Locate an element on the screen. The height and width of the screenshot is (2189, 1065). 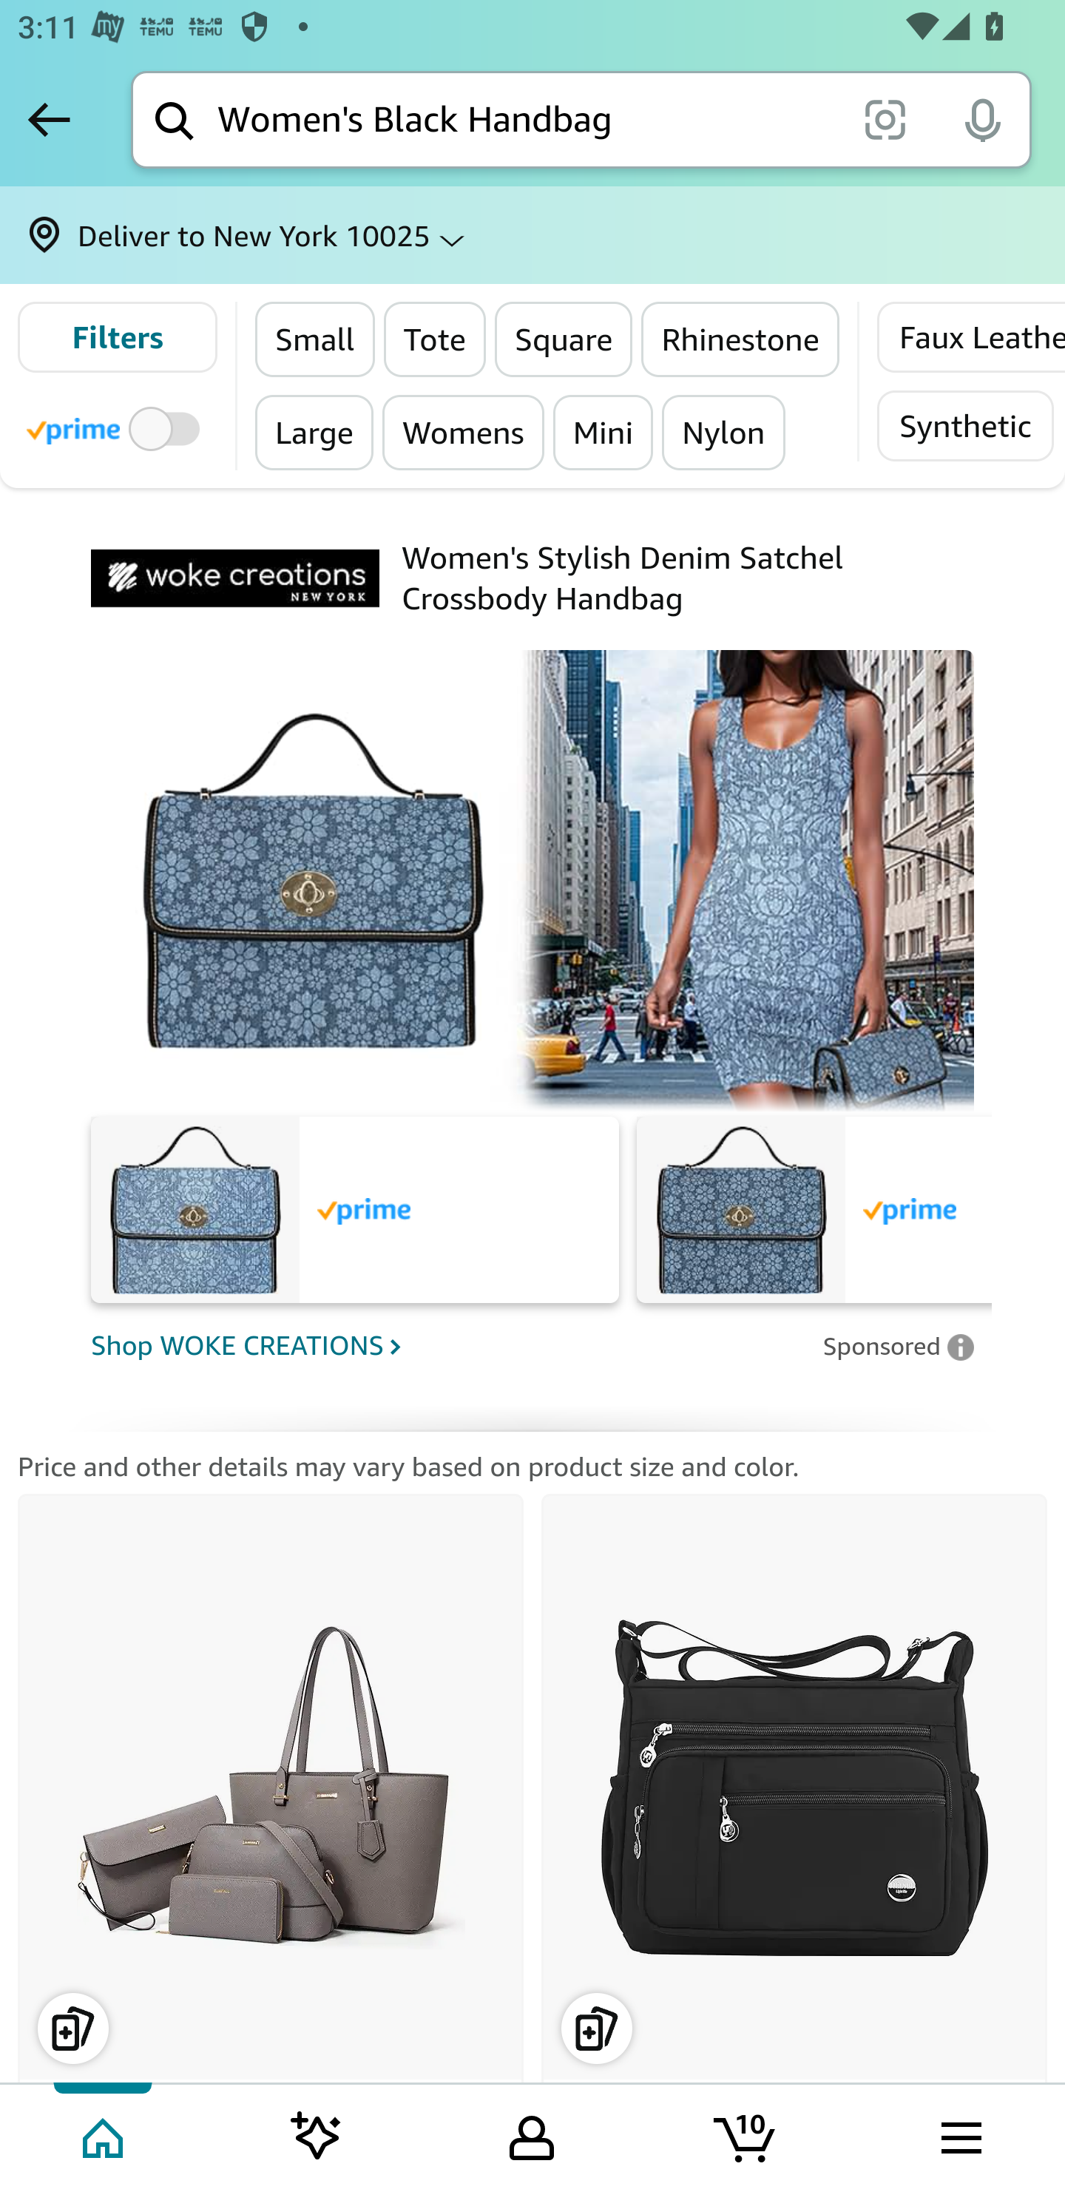
Womens is located at coordinates (463, 432).